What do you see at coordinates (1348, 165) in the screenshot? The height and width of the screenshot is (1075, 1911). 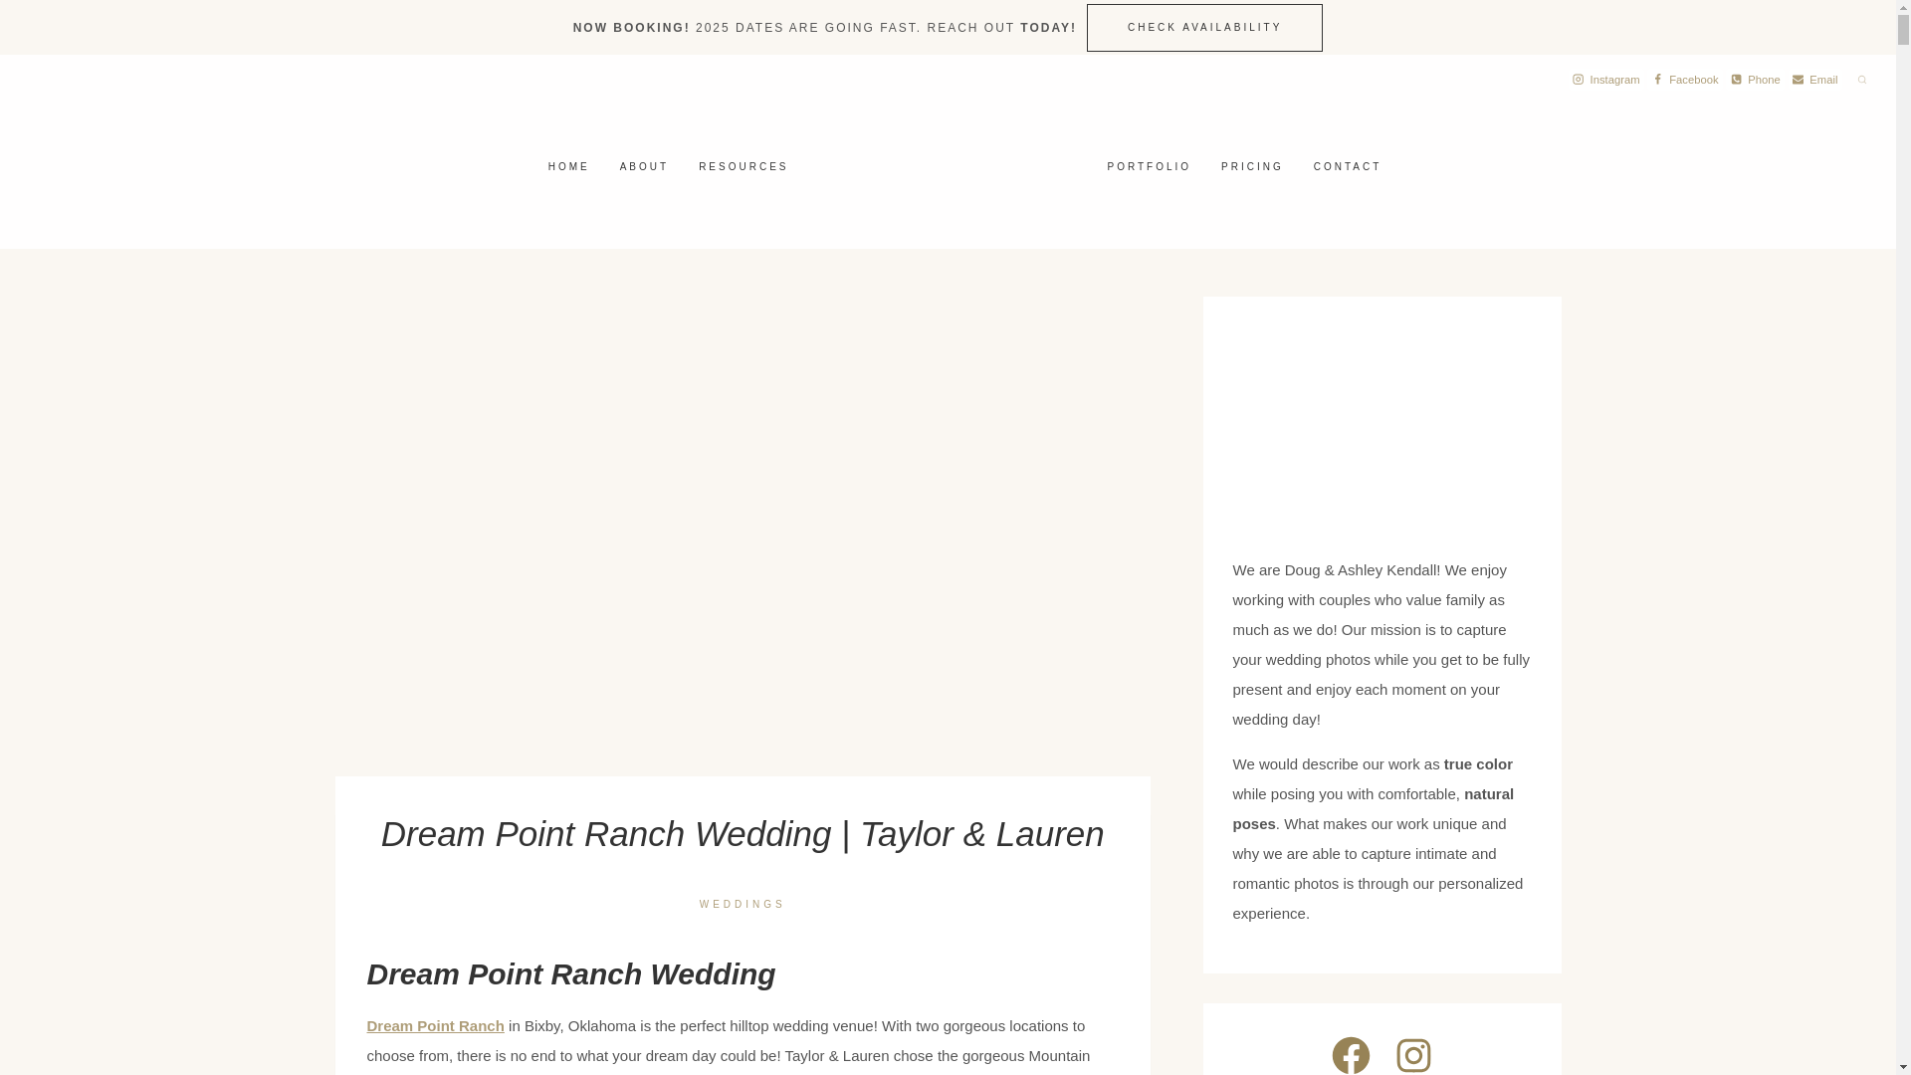 I see `CONTACT` at bounding box center [1348, 165].